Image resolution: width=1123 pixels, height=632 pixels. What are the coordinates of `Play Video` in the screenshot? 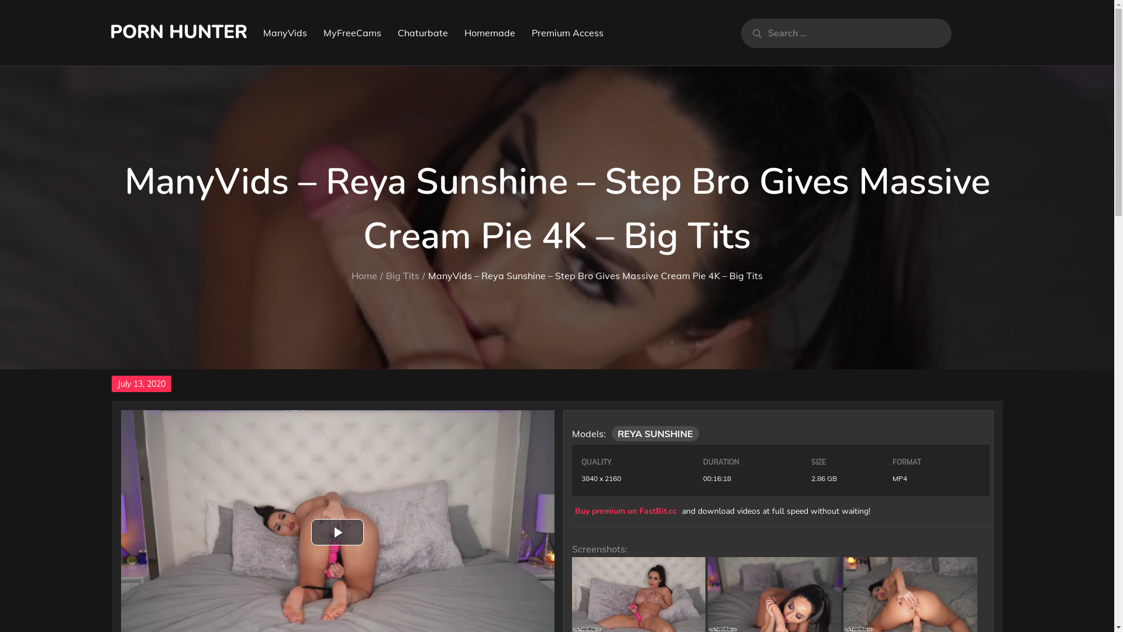 It's located at (337, 533).